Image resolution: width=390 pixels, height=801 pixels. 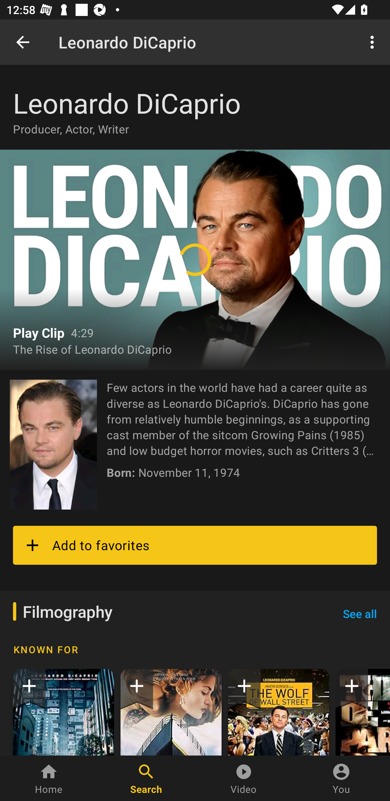 I want to click on You, so click(x=341, y=778).